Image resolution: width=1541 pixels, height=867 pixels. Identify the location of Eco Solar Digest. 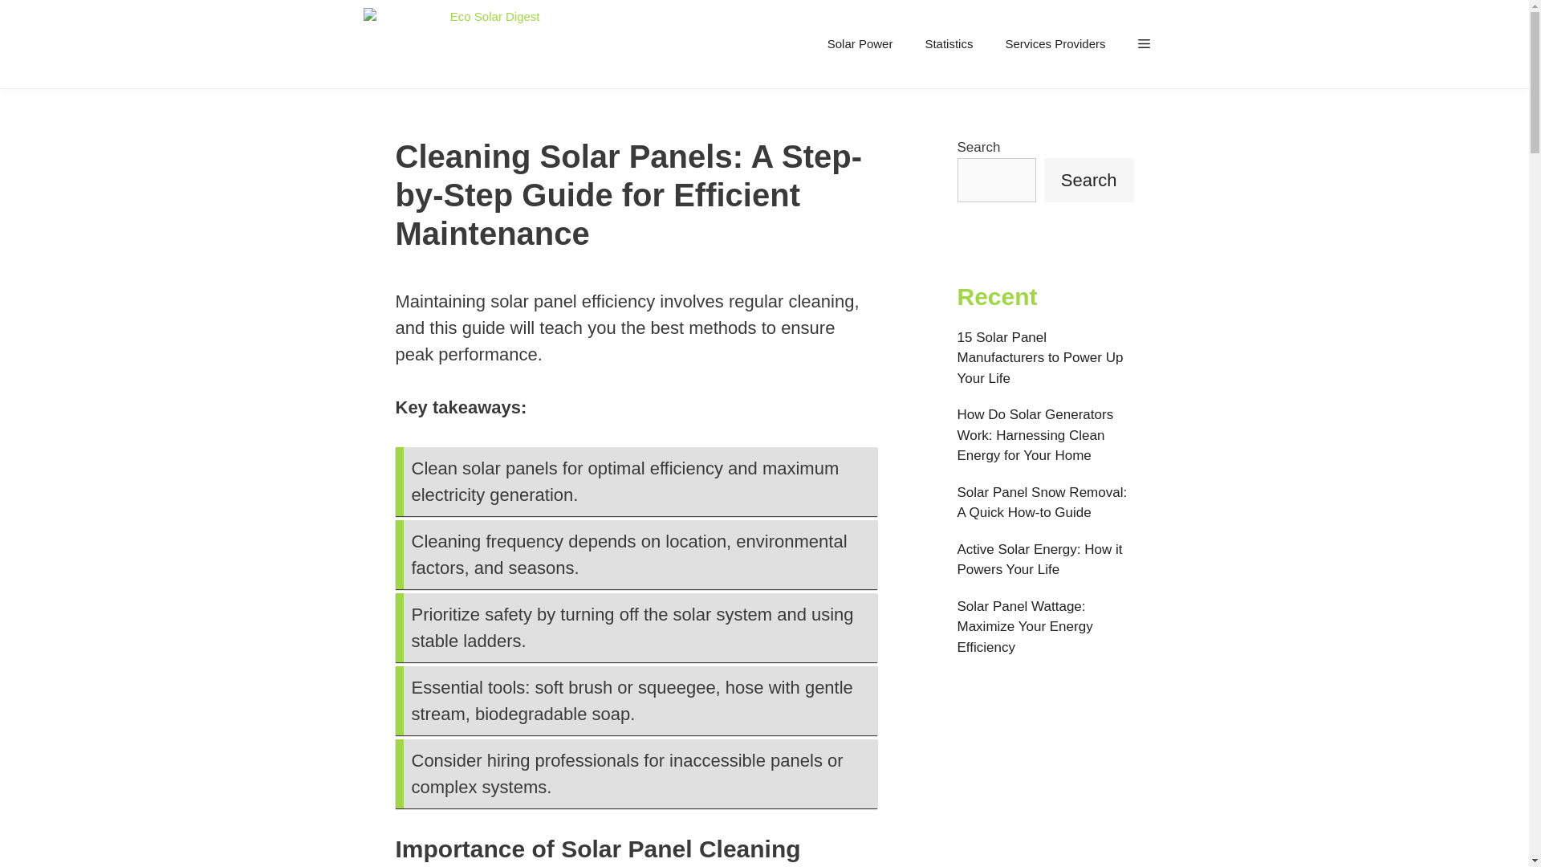
(451, 44).